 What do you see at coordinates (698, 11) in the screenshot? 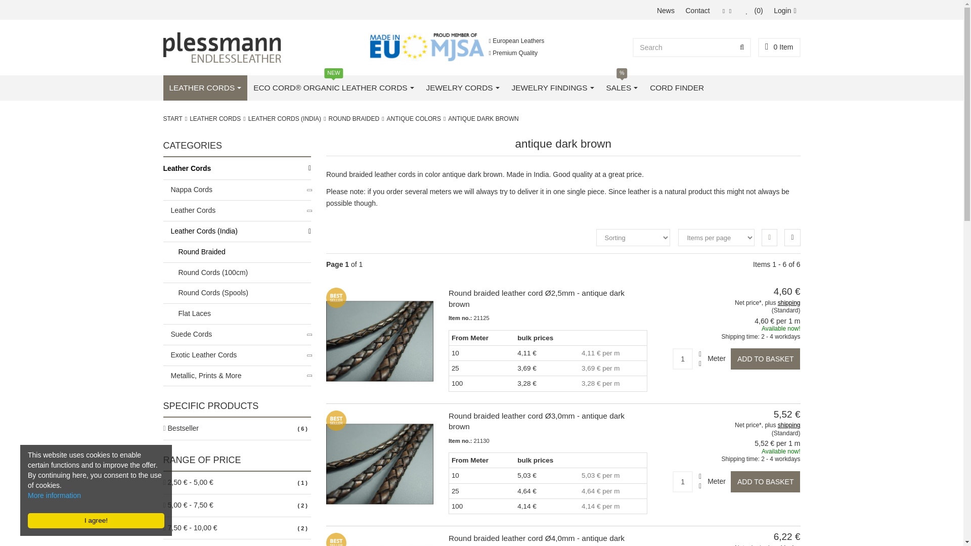
I see `Contact` at bounding box center [698, 11].